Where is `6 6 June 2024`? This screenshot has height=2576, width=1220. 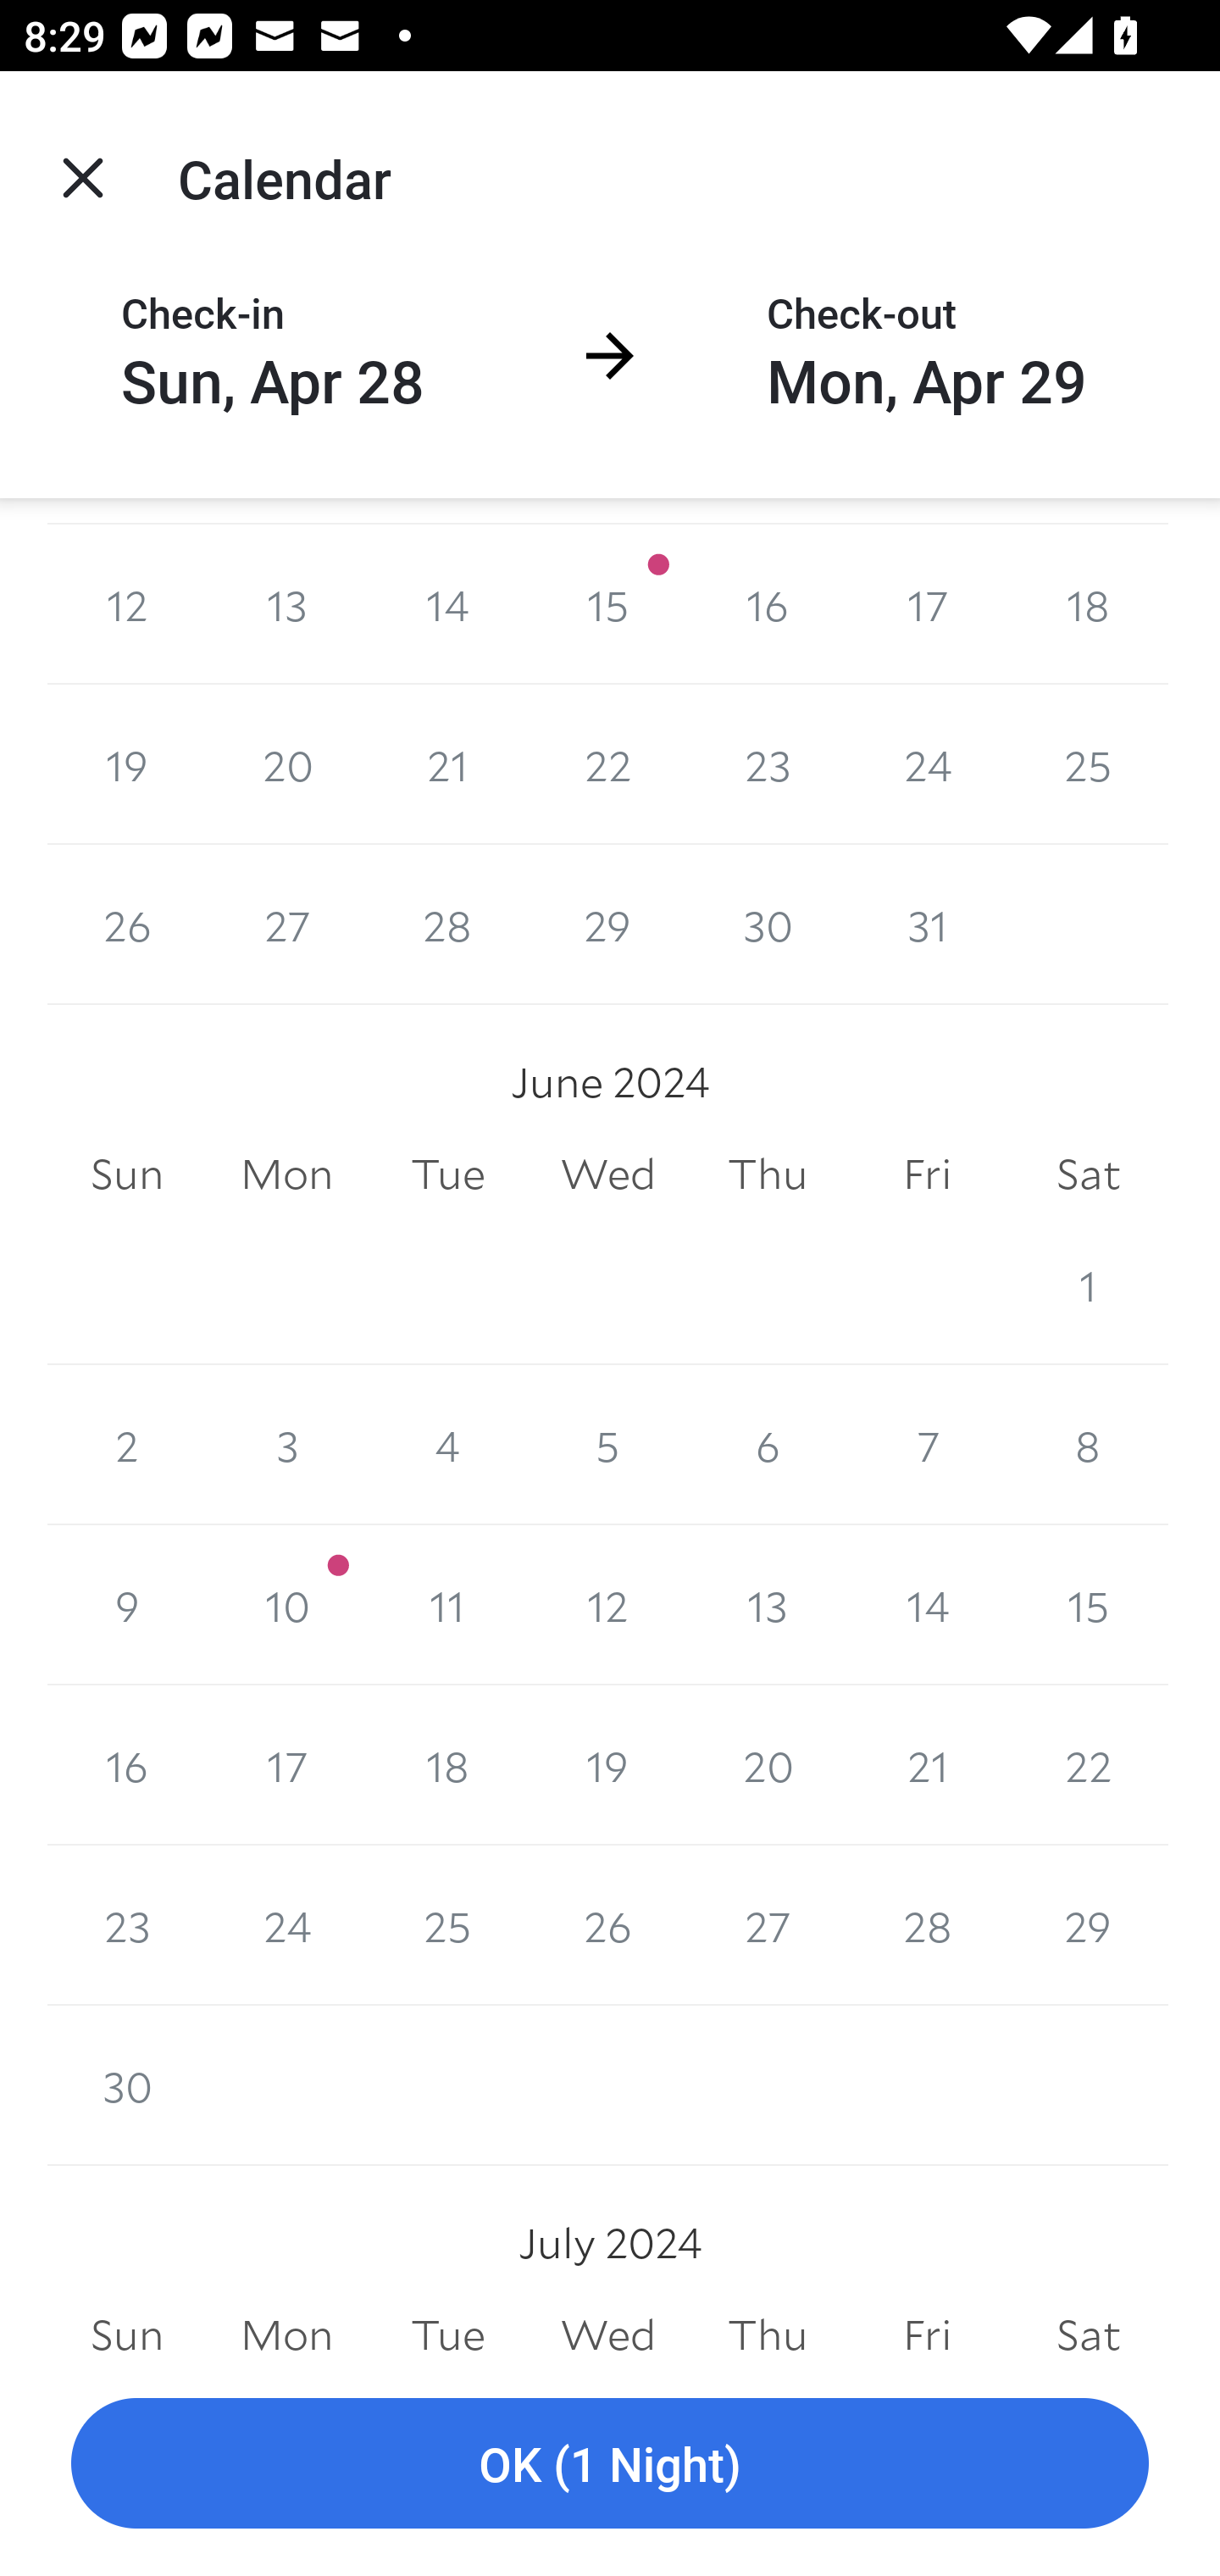
6 6 June 2024 is located at coordinates (768, 1445).